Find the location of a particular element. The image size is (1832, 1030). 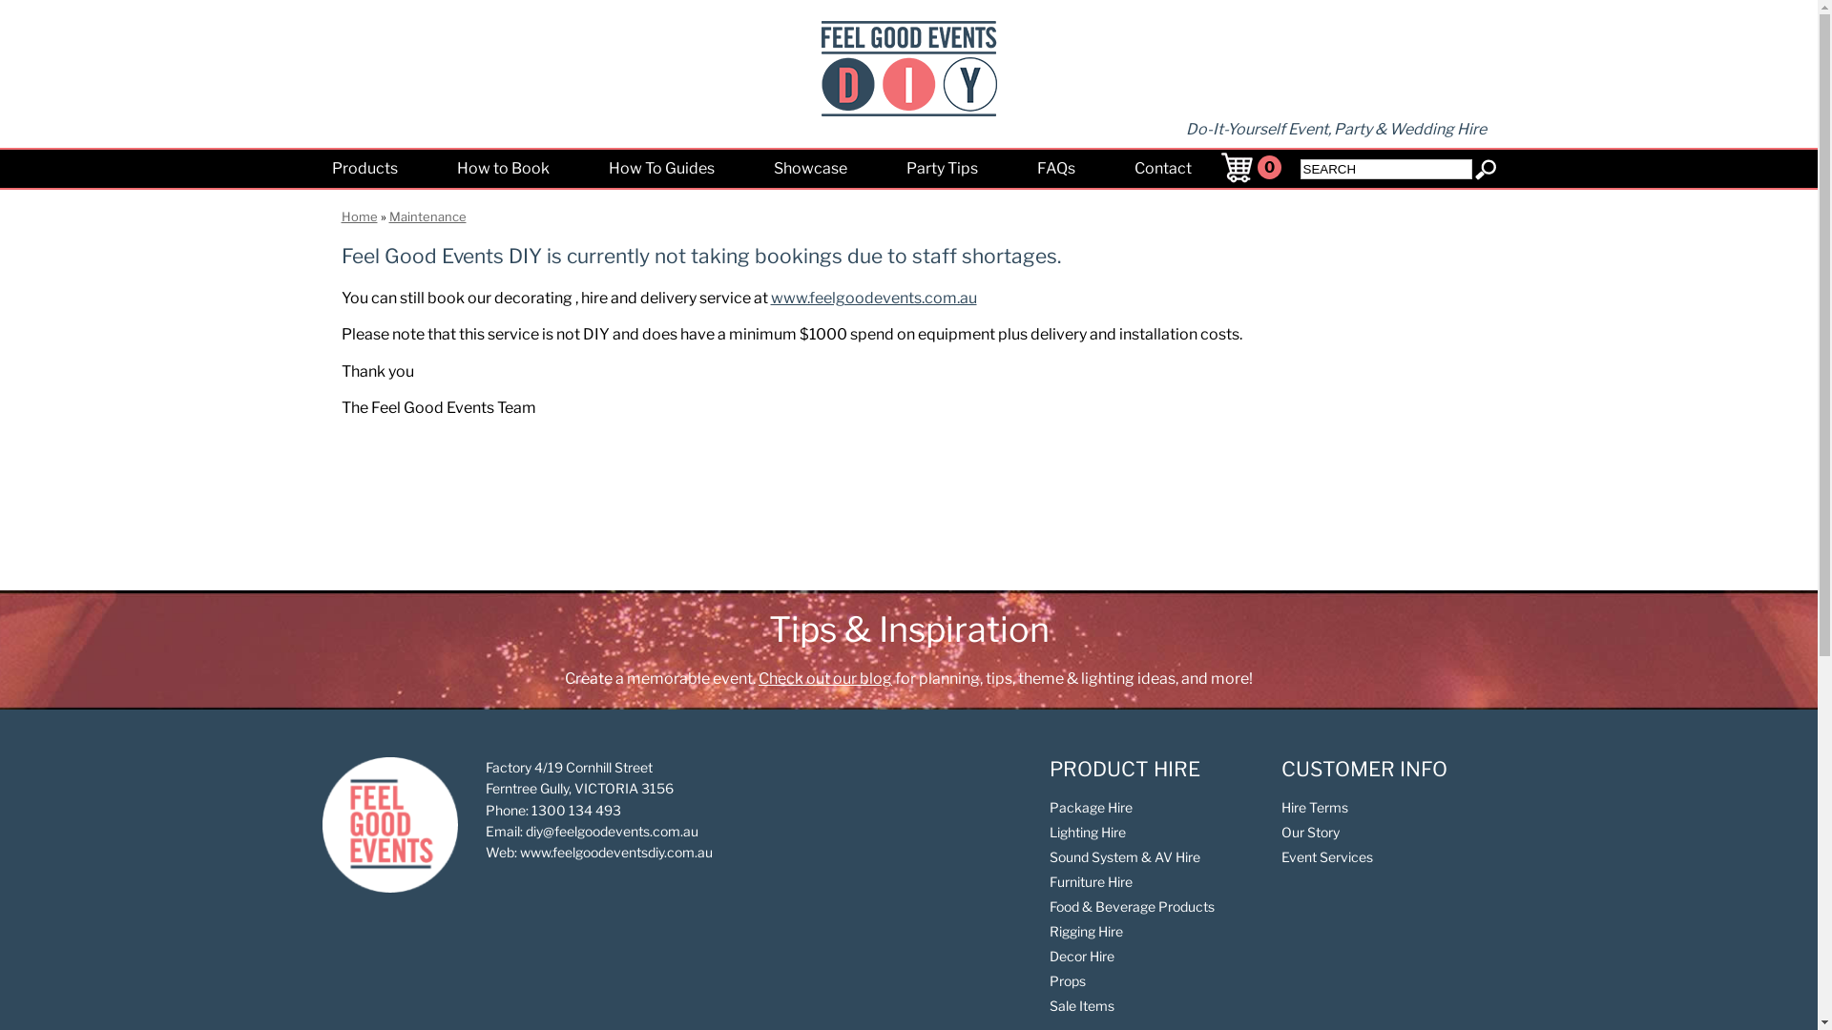

How To Guides is located at coordinates (660, 169).